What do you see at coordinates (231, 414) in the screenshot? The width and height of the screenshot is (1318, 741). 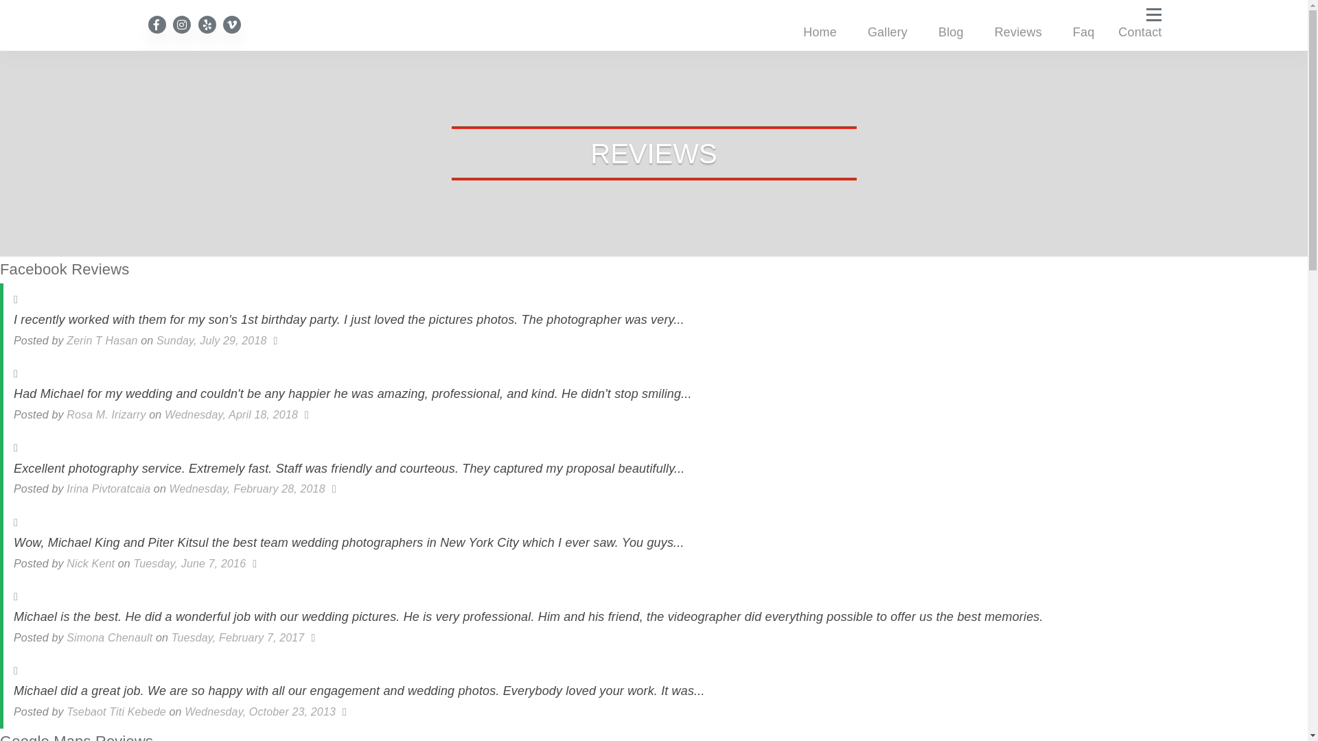 I see `Wednesday, April 18, 2018` at bounding box center [231, 414].